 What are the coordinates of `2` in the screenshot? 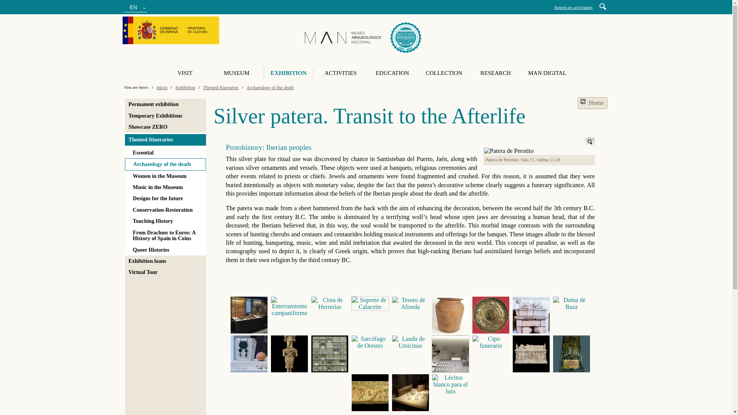 It's located at (289, 307).